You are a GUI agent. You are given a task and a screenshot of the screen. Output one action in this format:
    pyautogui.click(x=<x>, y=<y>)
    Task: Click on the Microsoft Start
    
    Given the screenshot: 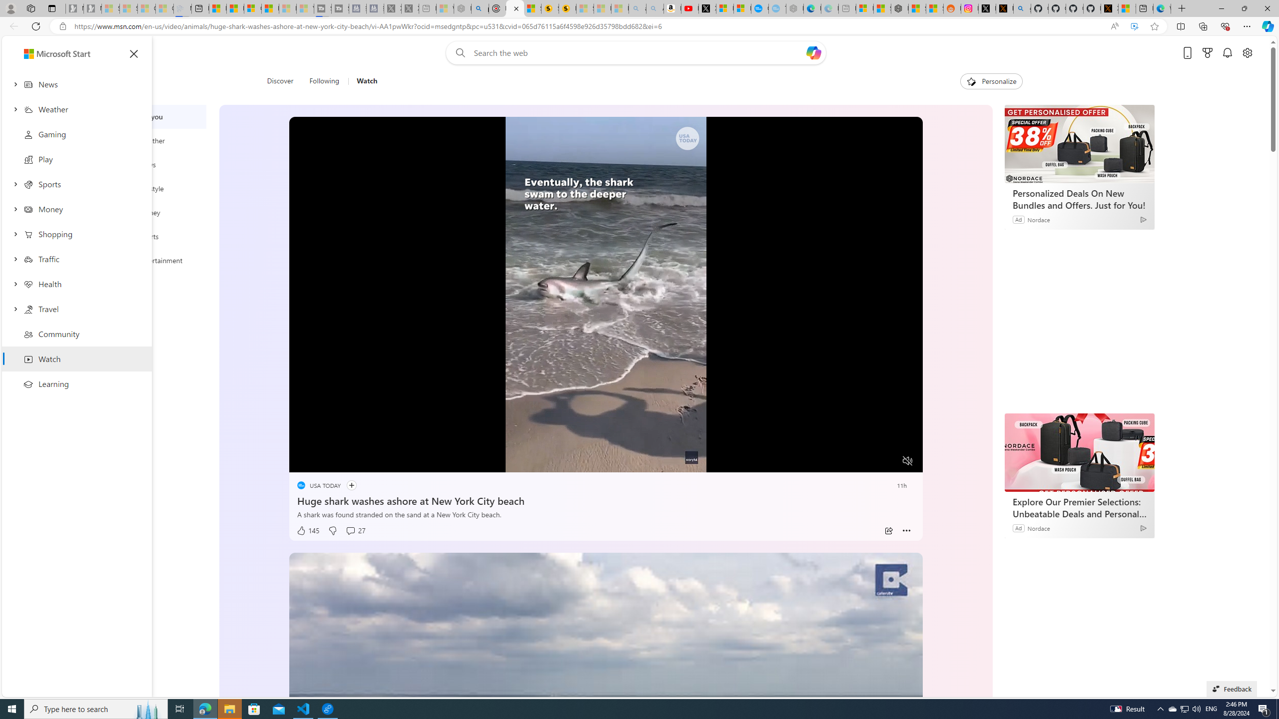 What is the action you would take?
    pyautogui.click(x=47, y=53)
    